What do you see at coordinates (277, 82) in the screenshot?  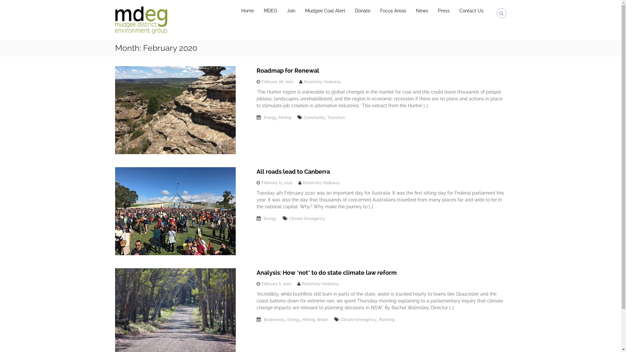 I see `February 28, 2020` at bounding box center [277, 82].